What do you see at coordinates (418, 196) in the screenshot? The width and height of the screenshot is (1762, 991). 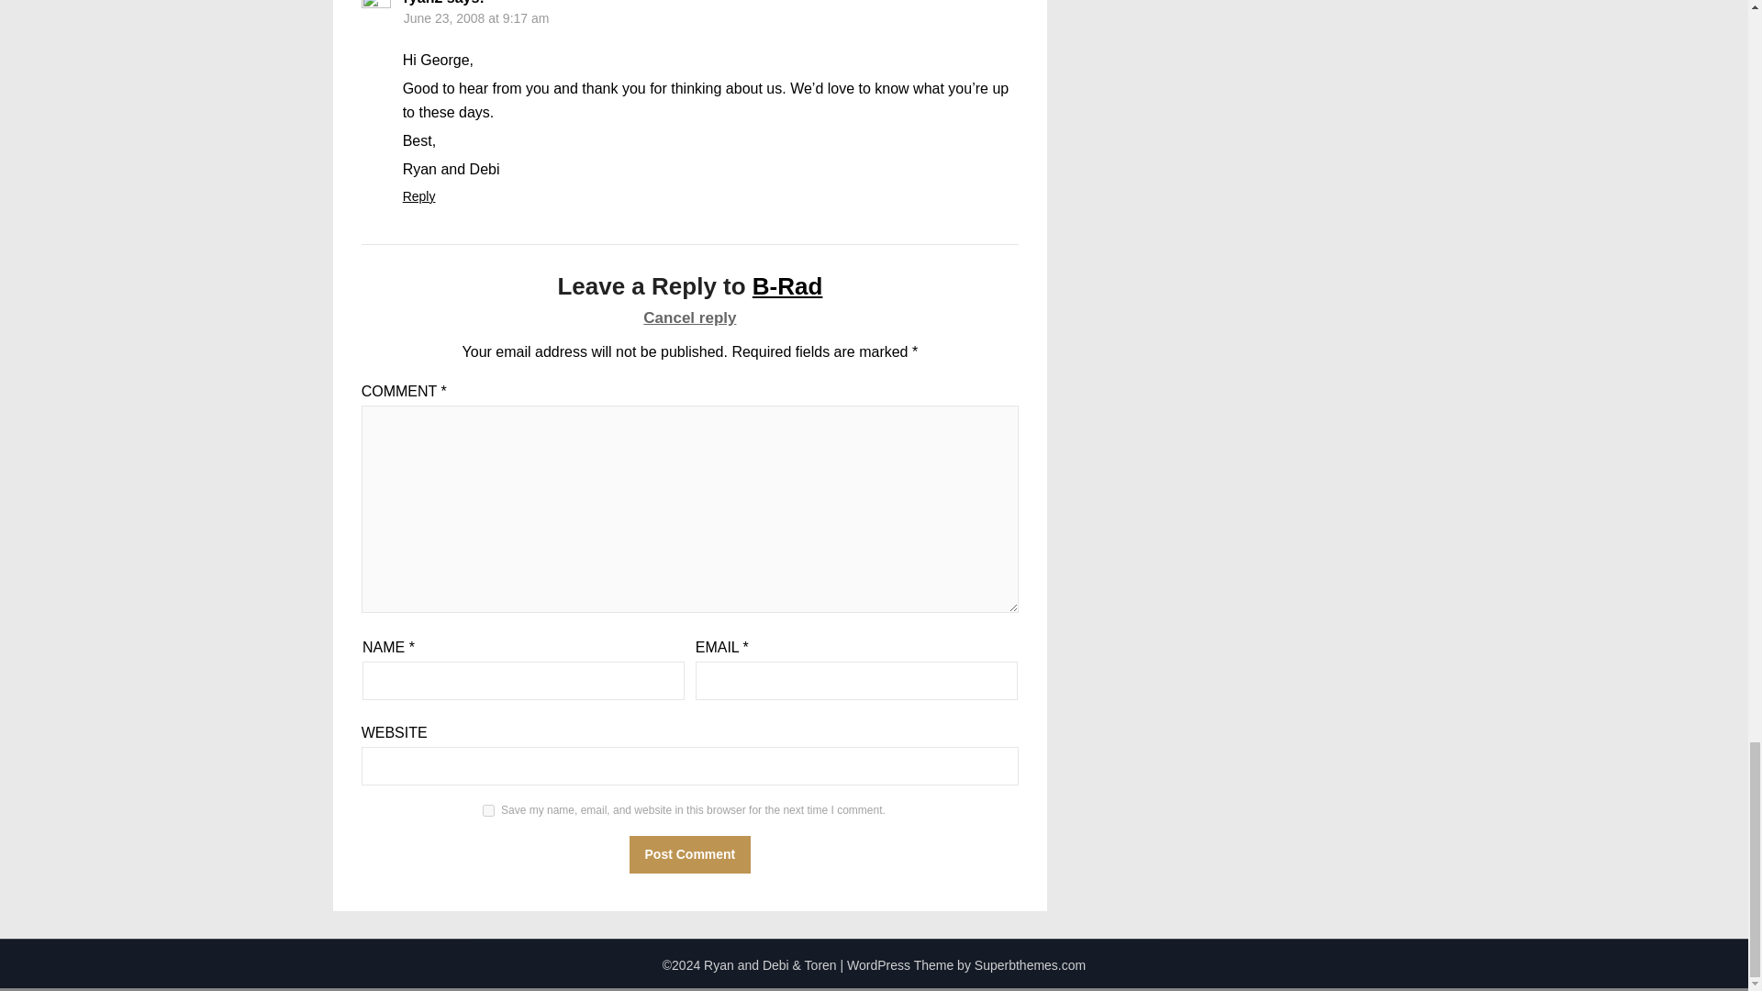 I see `Reply` at bounding box center [418, 196].